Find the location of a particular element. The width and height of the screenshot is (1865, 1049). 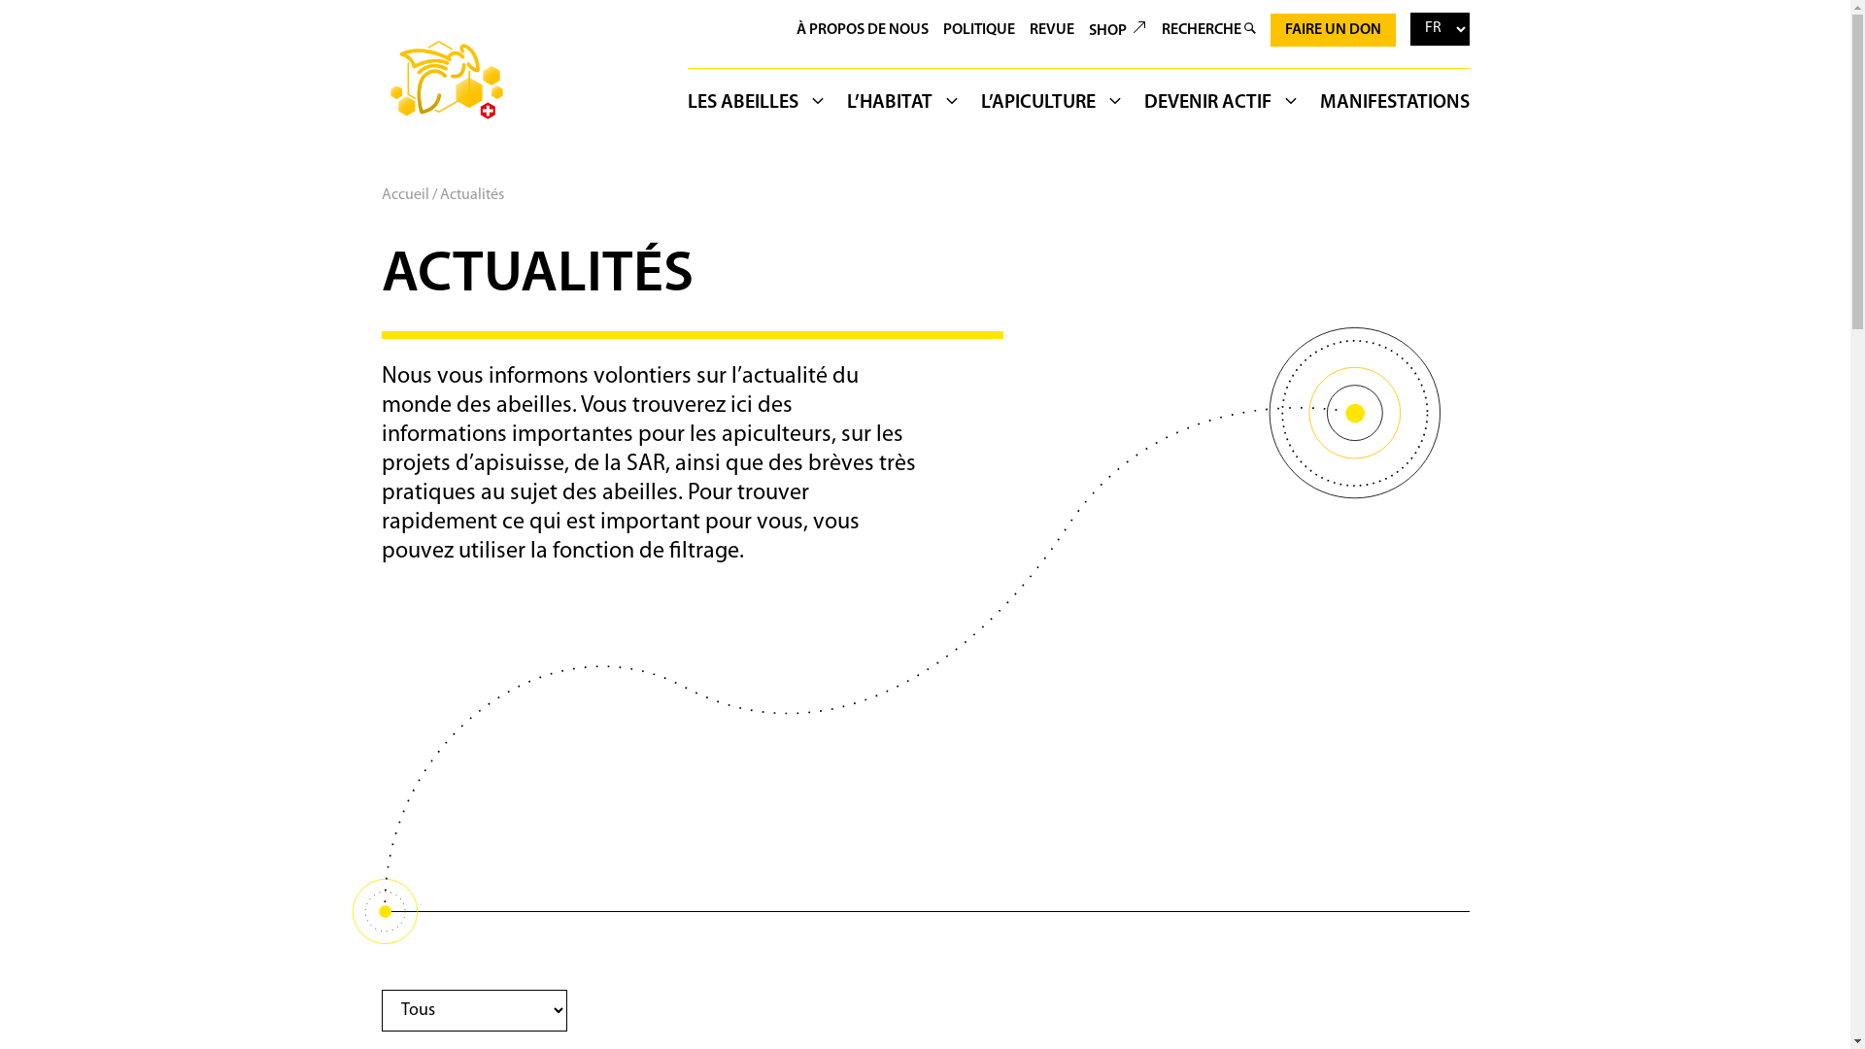

DEVENIR ACTIF is located at coordinates (1222, 107).